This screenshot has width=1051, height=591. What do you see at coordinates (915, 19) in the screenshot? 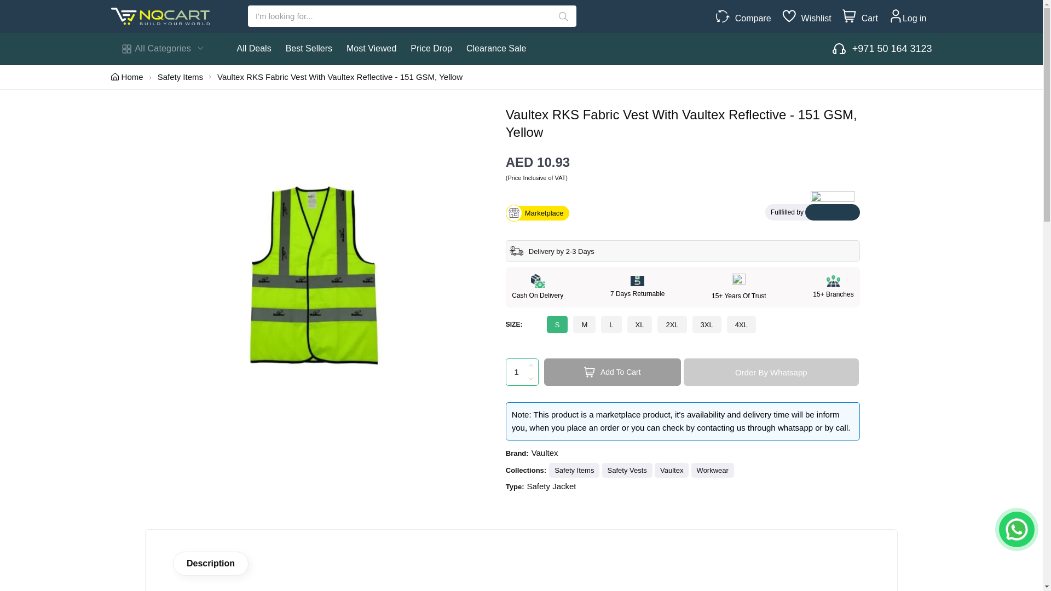
I see `Log in` at bounding box center [915, 19].